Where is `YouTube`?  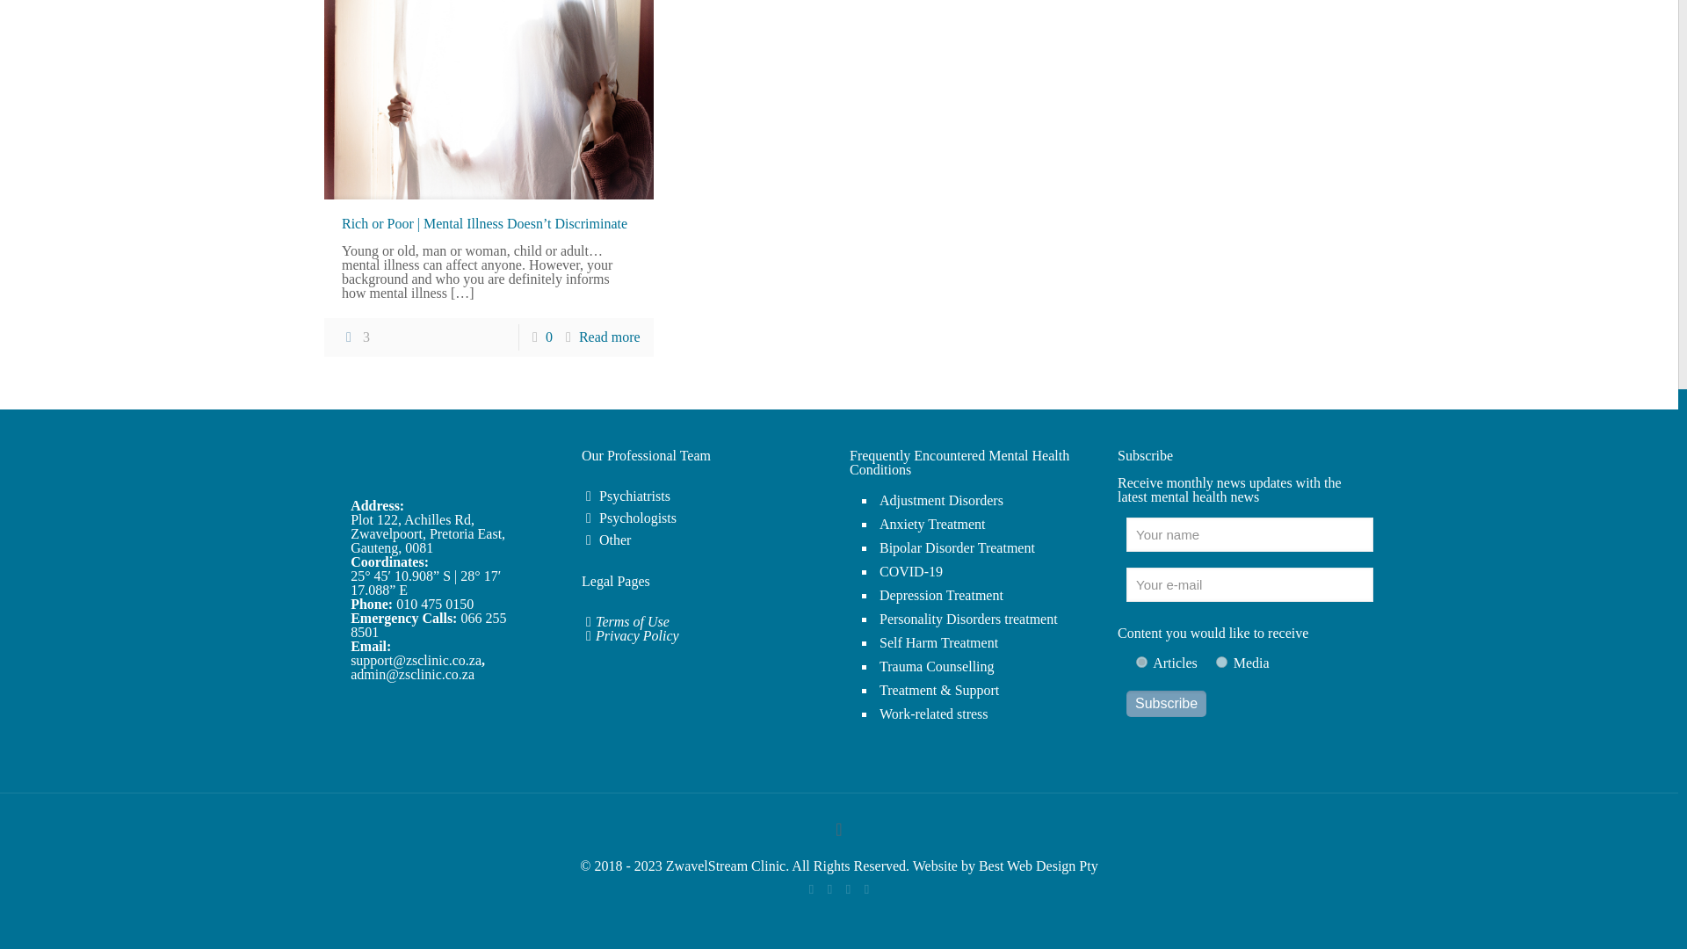
YouTube is located at coordinates (829, 889).